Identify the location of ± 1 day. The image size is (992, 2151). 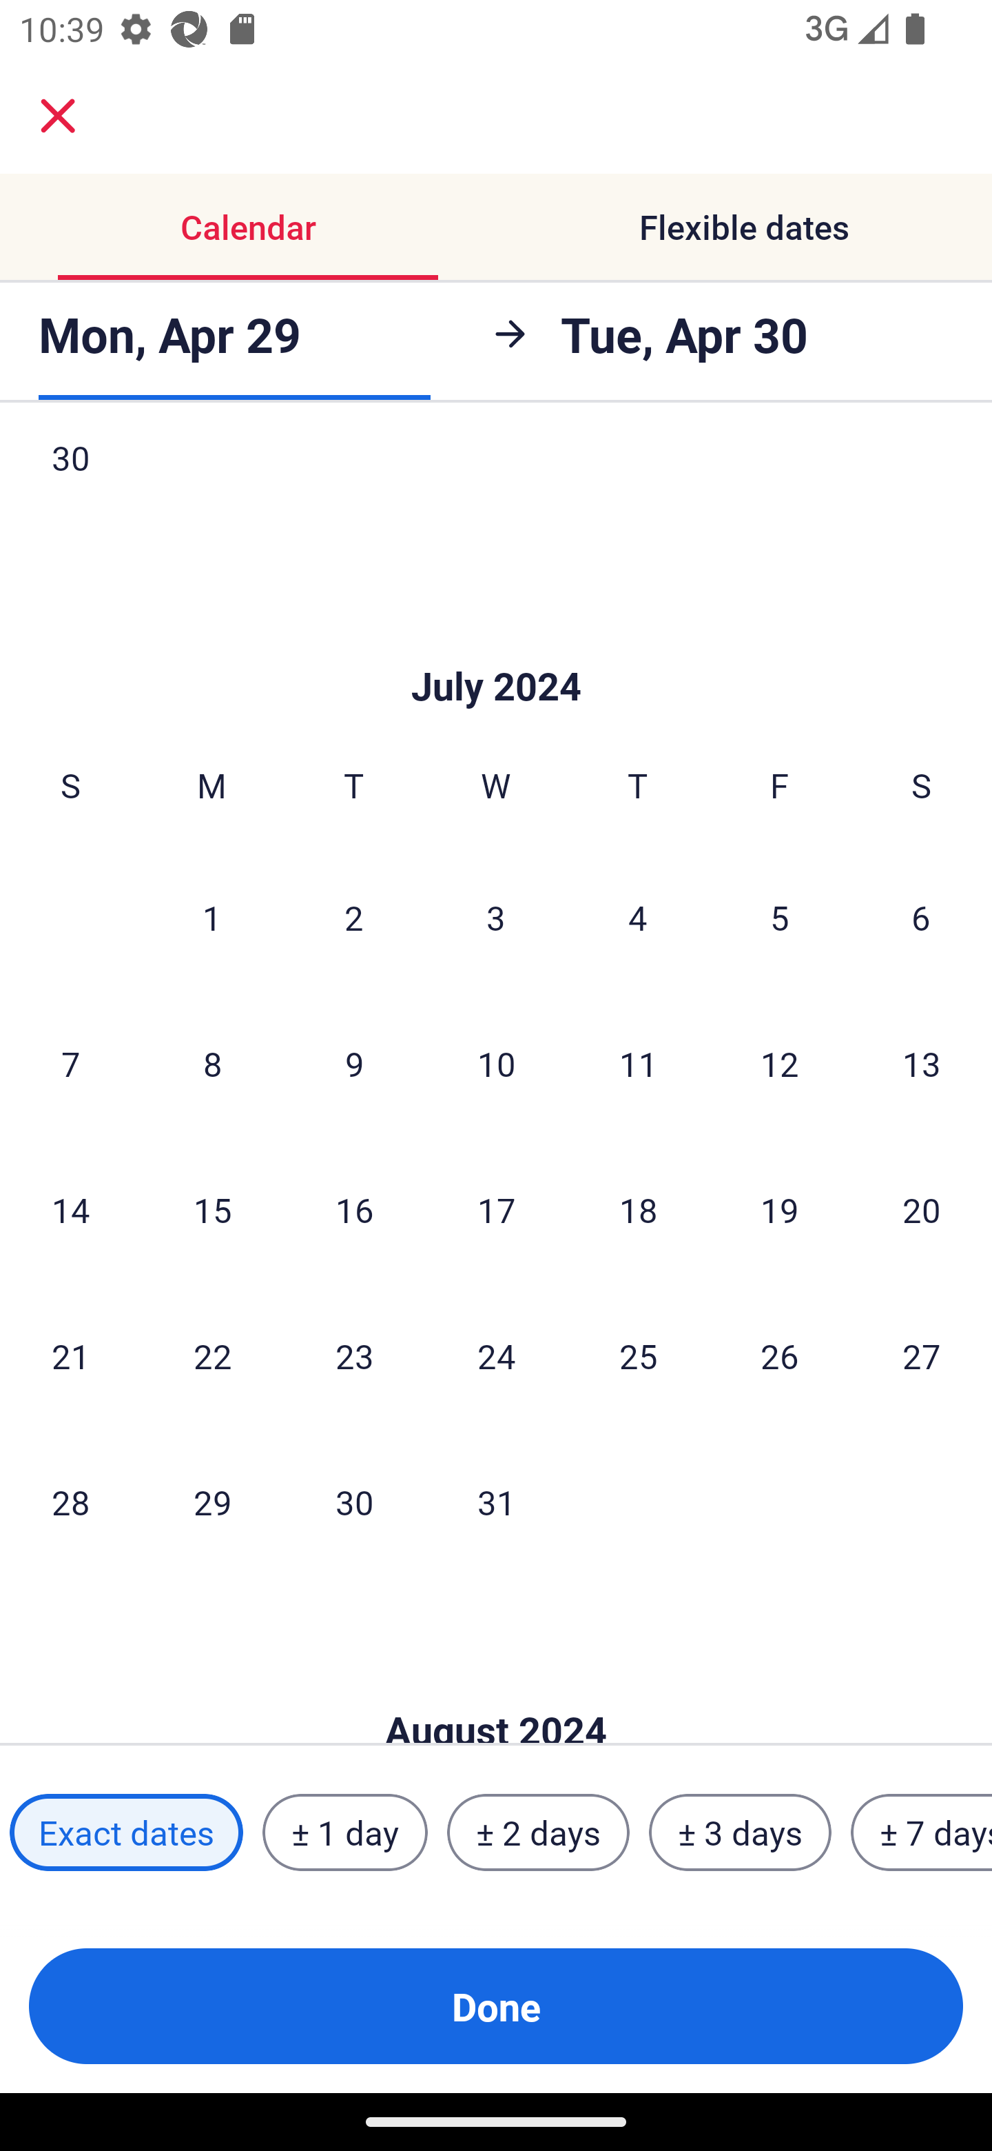
(344, 1832).